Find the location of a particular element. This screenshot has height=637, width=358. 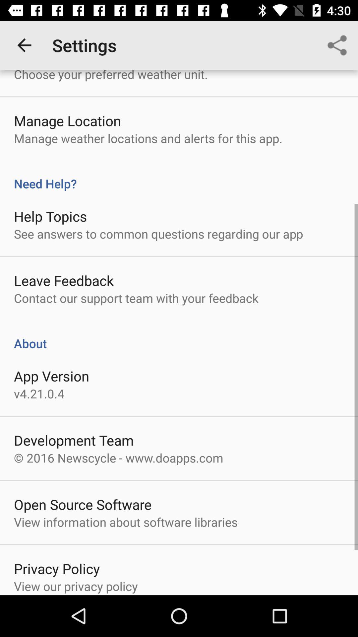

click the item above 2016 newscycle www icon is located at coordinates (74, 440).